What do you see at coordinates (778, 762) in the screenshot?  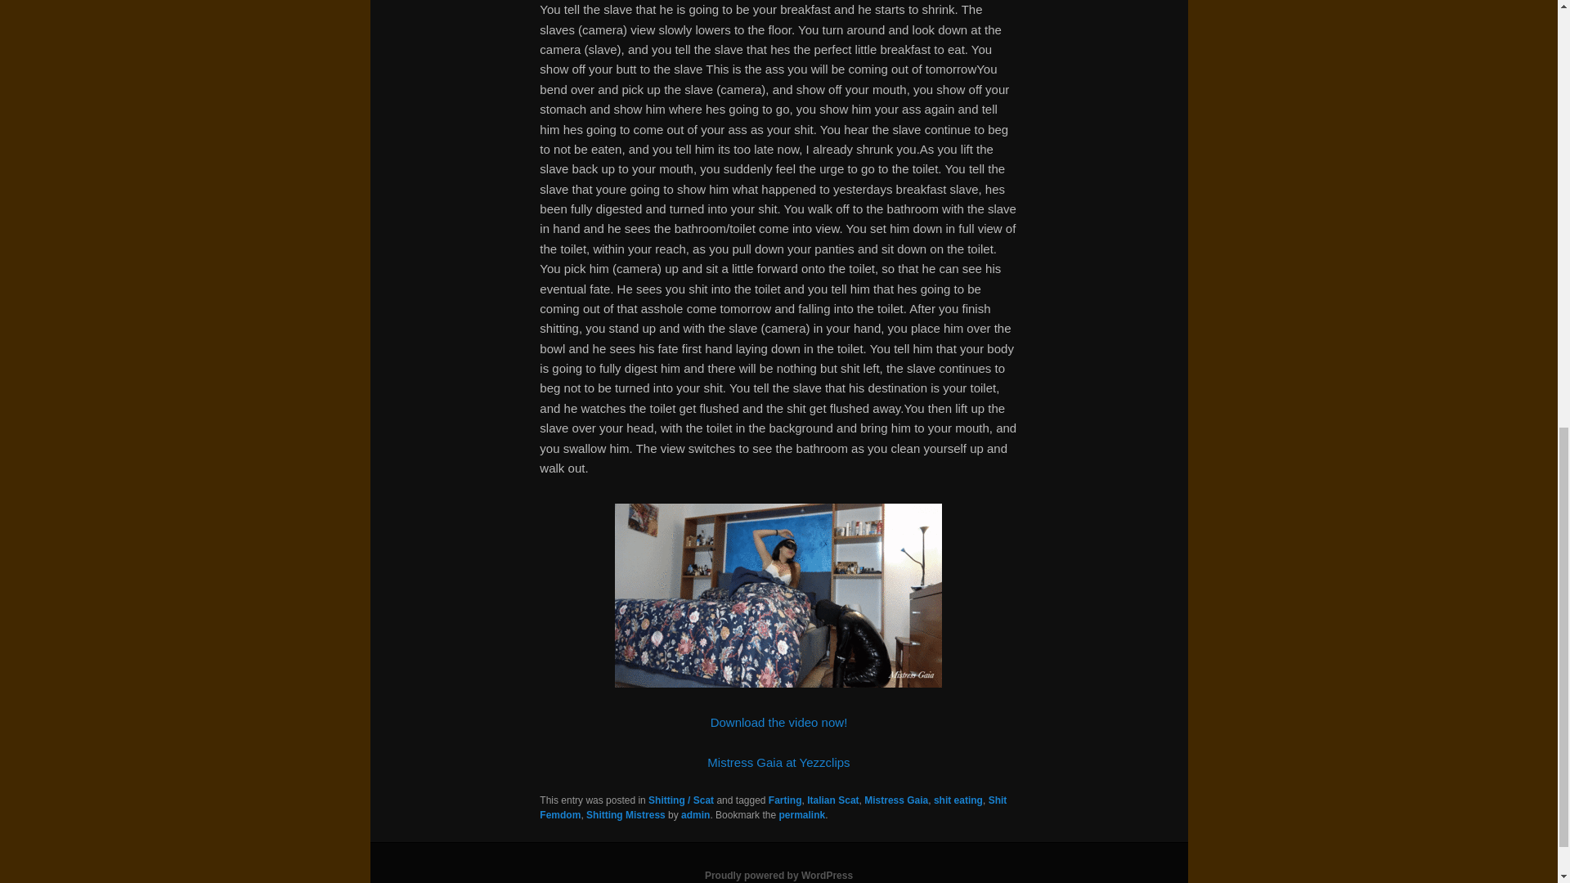 I see `Mistress Gaia at Yezzclips` at bounding box center [778, 762].